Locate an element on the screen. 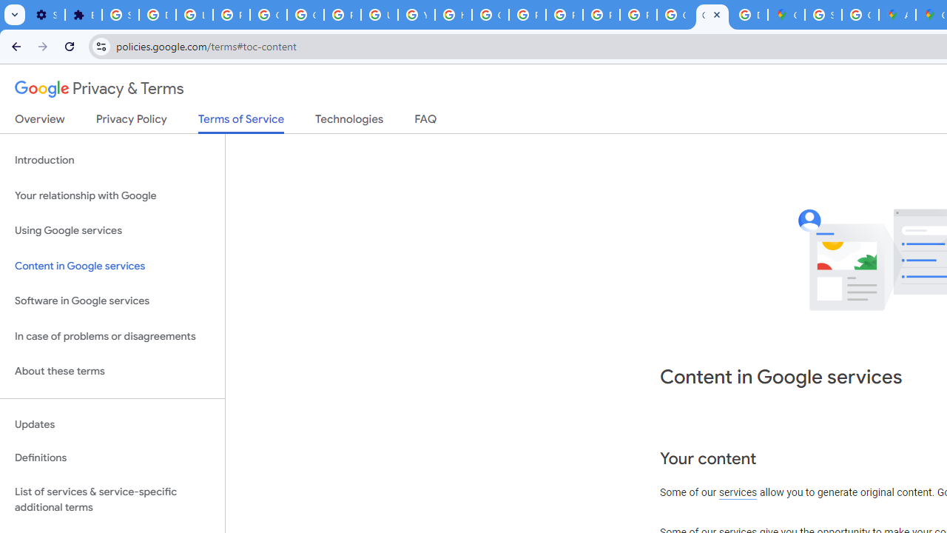 This screenshot has width=947, height=533. https://scholar.google.com/ is located at coordinates (453, 15).